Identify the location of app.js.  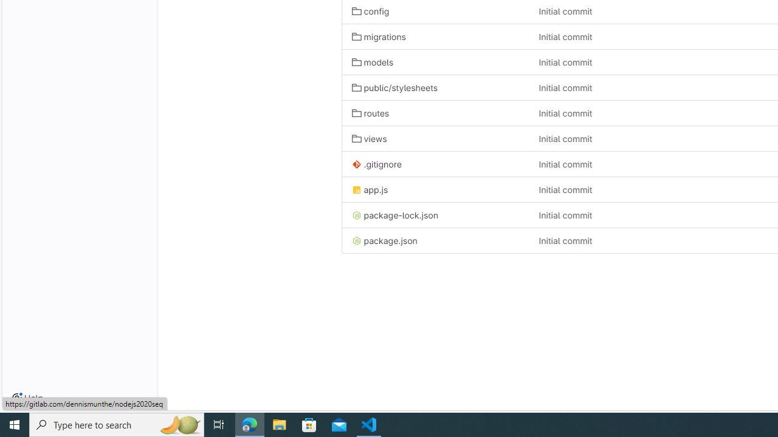
(370, 189).